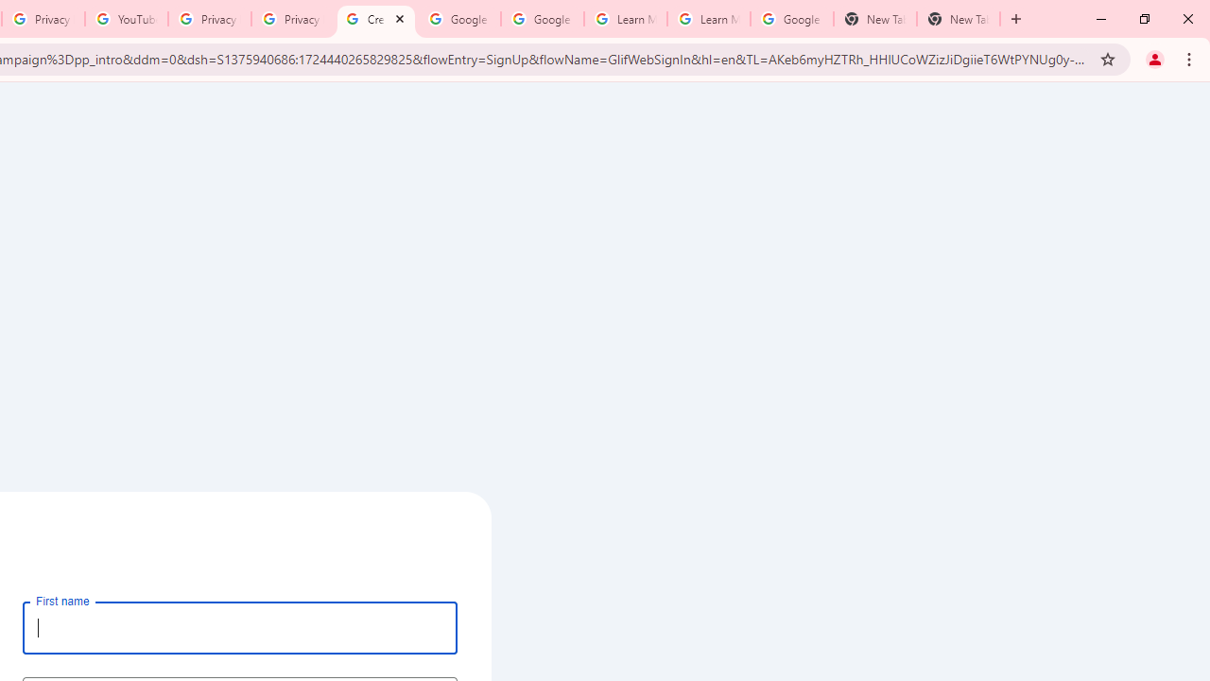  I want to click on Google Account Help, so click(458, 19).